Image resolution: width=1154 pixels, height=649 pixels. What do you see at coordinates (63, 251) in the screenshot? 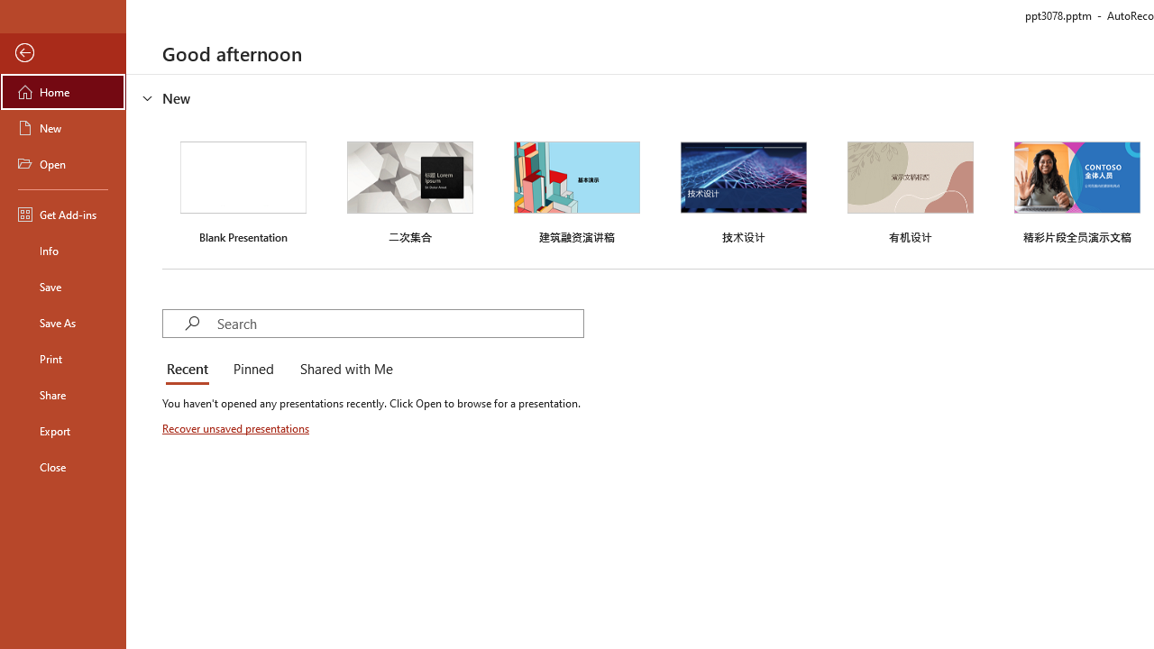
I see `Info` at bounding box center [63, 251].